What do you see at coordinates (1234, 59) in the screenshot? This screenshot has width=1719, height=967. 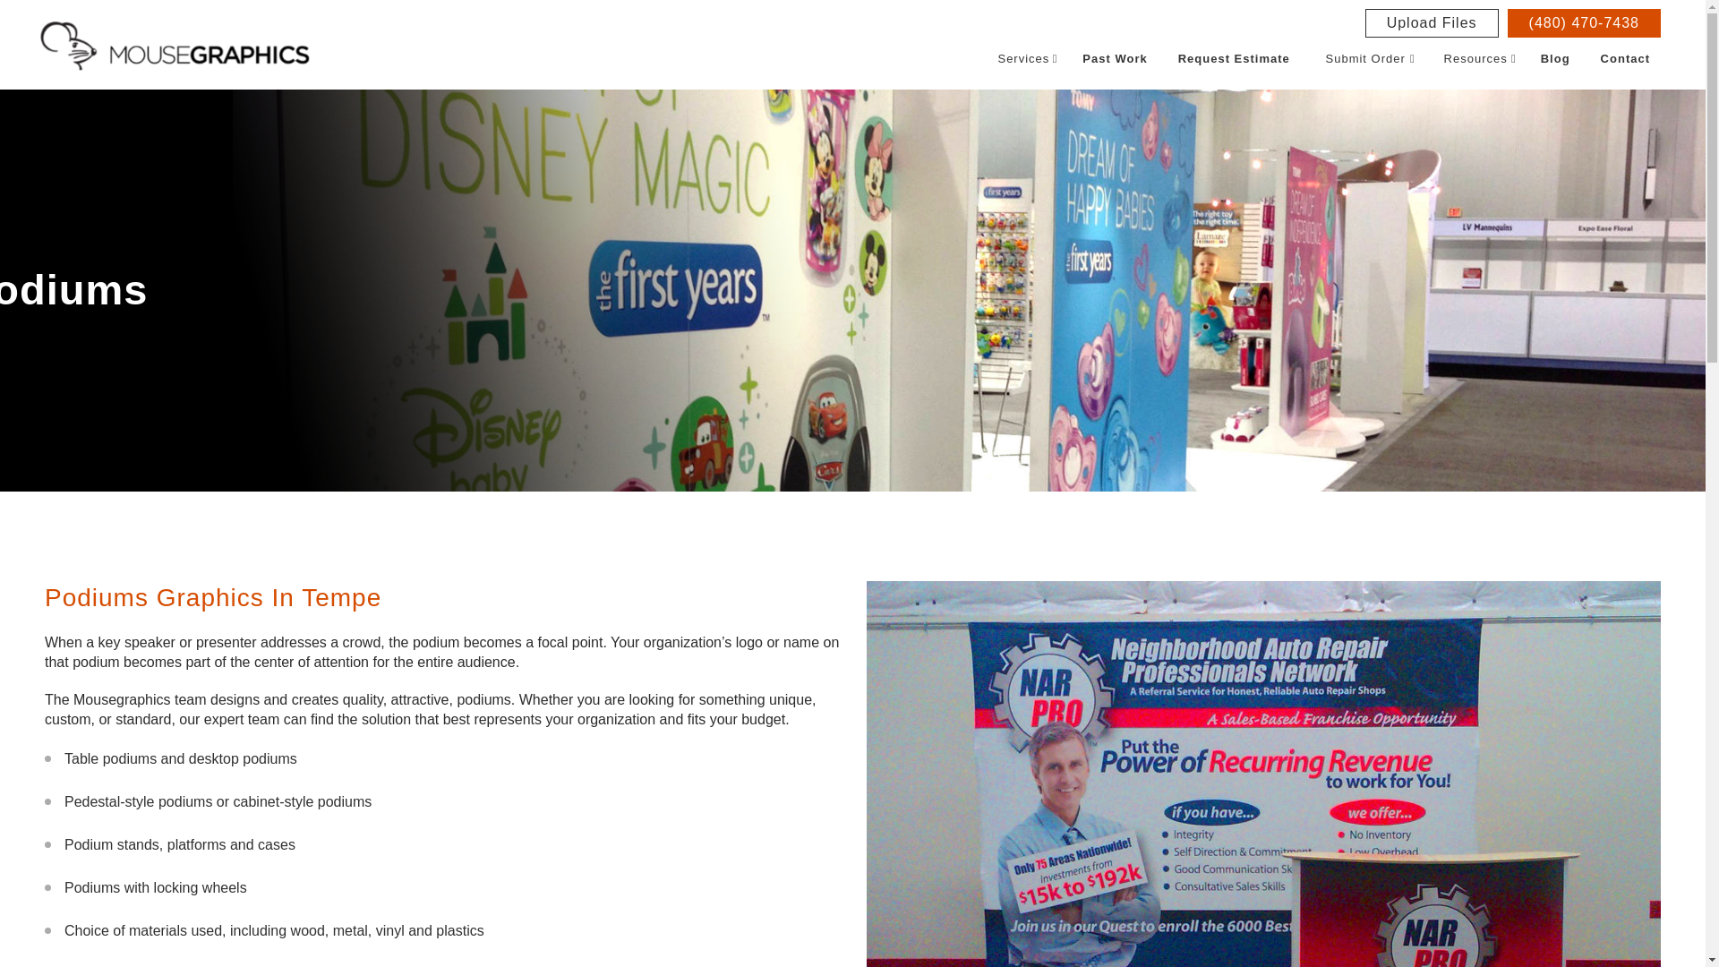 I see `Request Estimate` at bounding box center [1234, 59].